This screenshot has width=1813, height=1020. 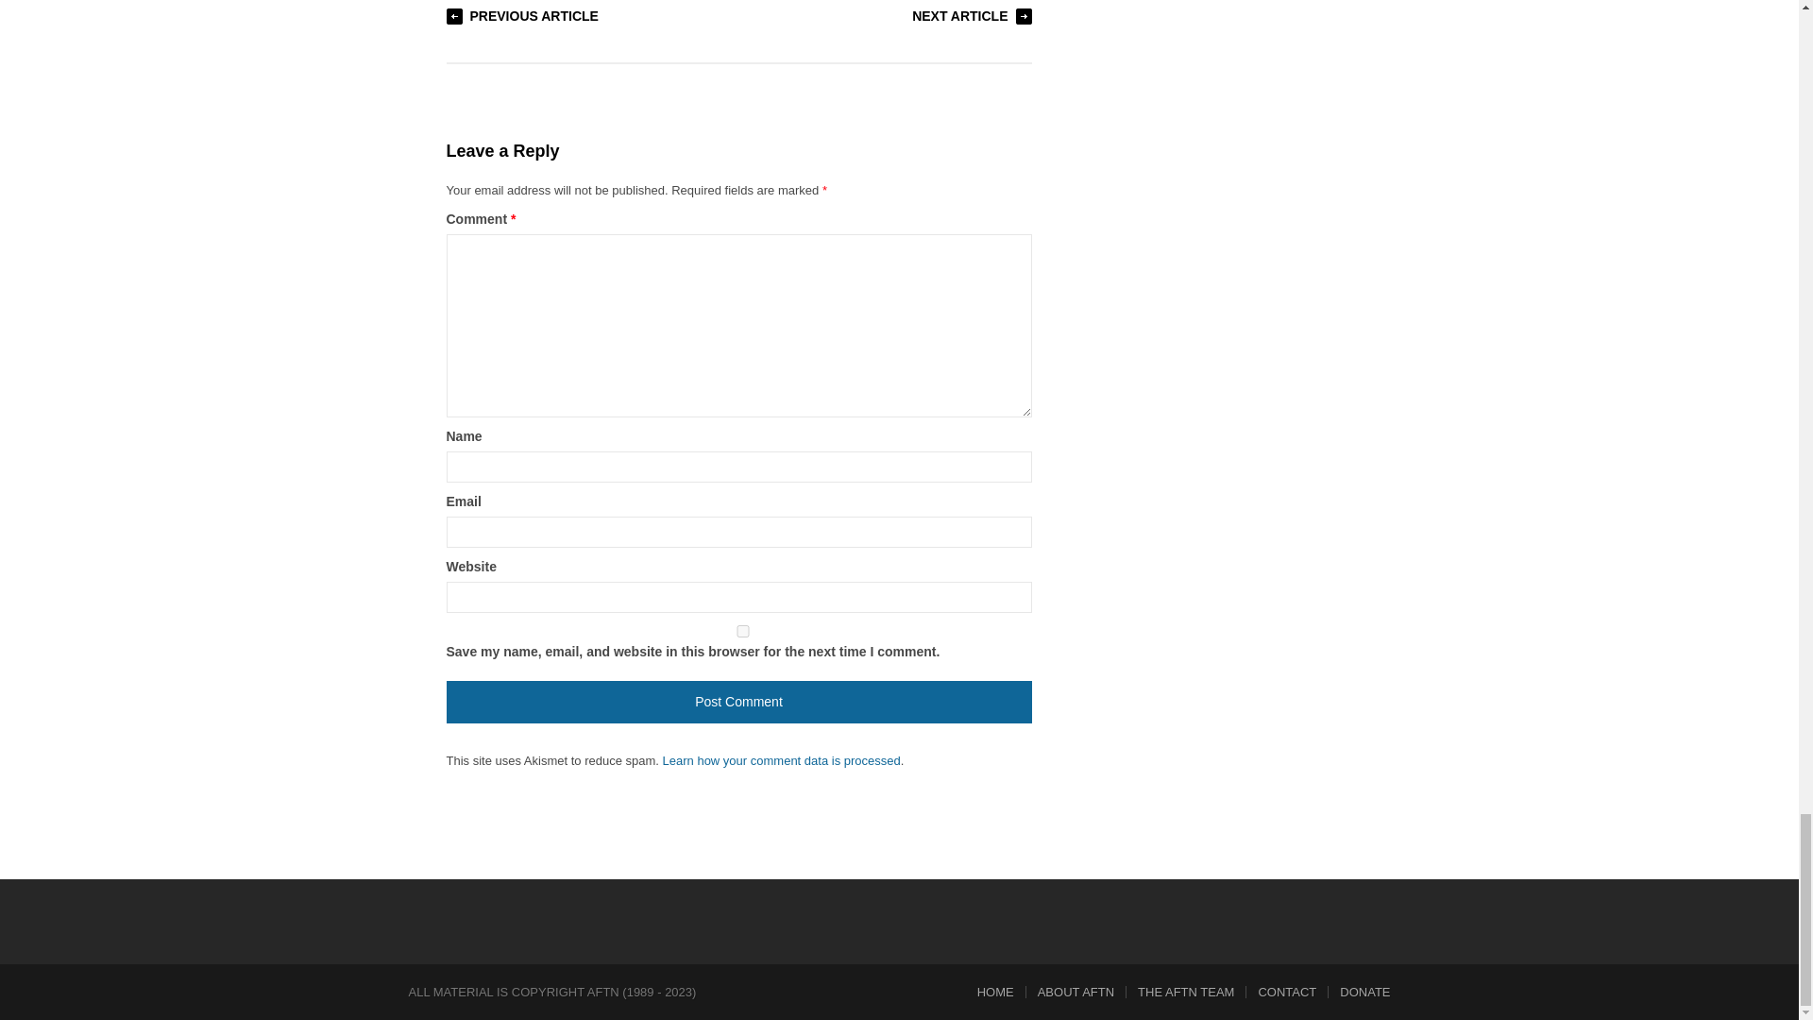 What do you see at coordinates (742, 631) in the screenshot?
I see `yes` at bounding box center [742, 631].